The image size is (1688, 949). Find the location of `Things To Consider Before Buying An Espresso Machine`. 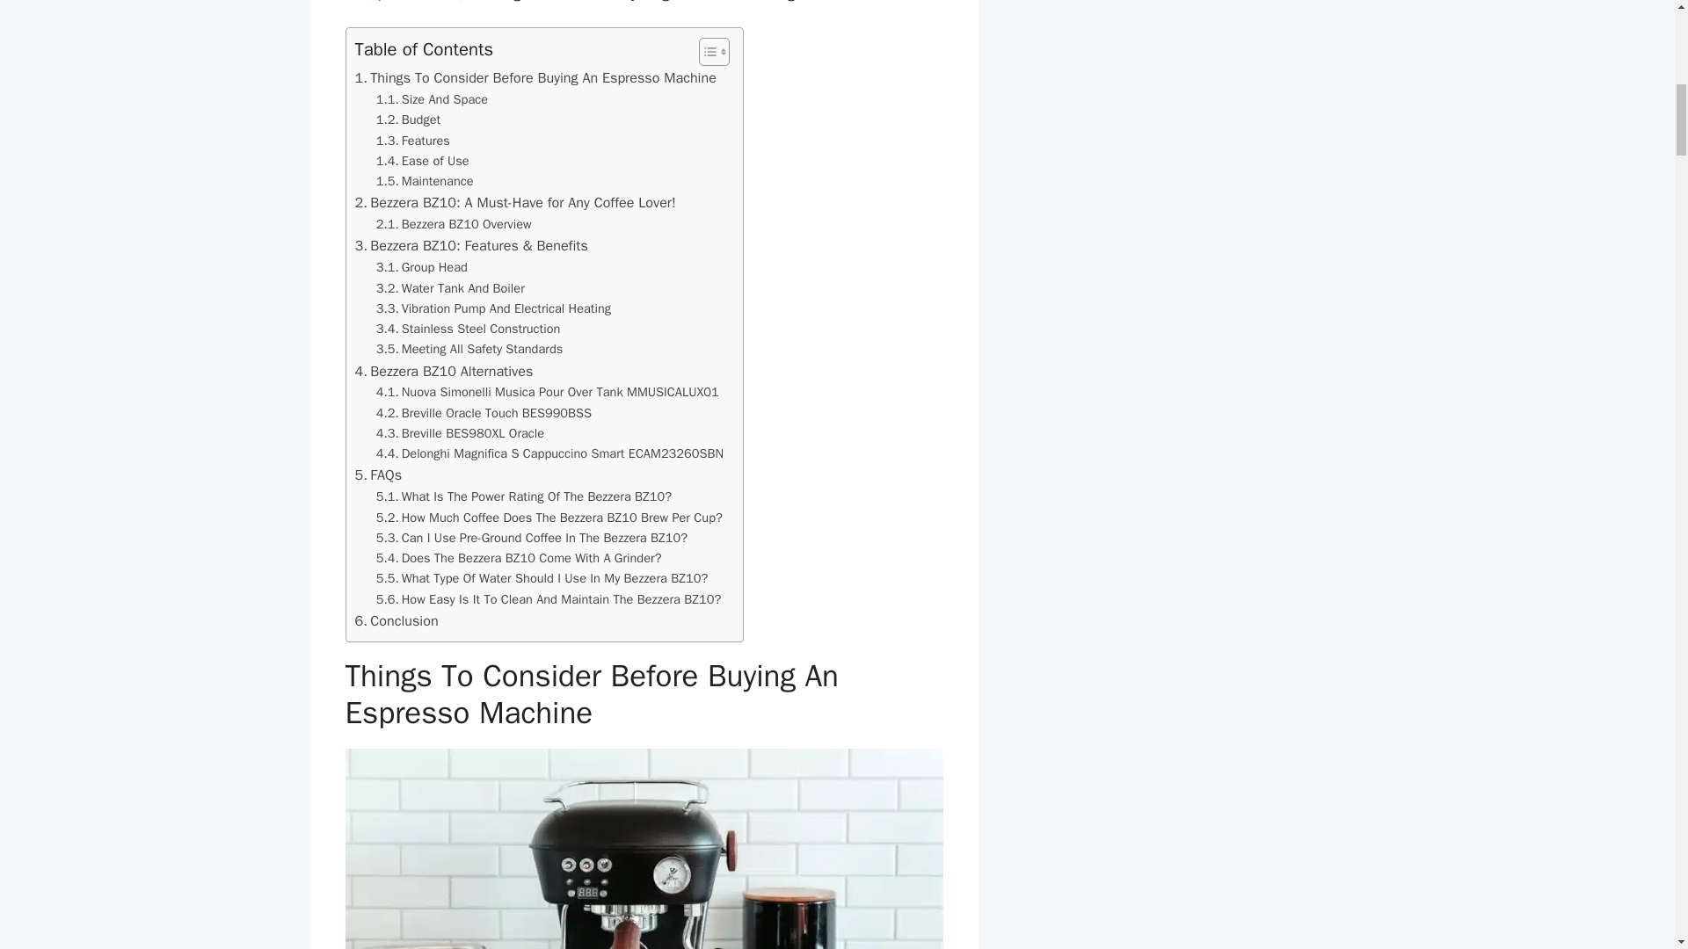

Things To Consider Before Buying An Espresso Machine is located at coordinates (535, 77).